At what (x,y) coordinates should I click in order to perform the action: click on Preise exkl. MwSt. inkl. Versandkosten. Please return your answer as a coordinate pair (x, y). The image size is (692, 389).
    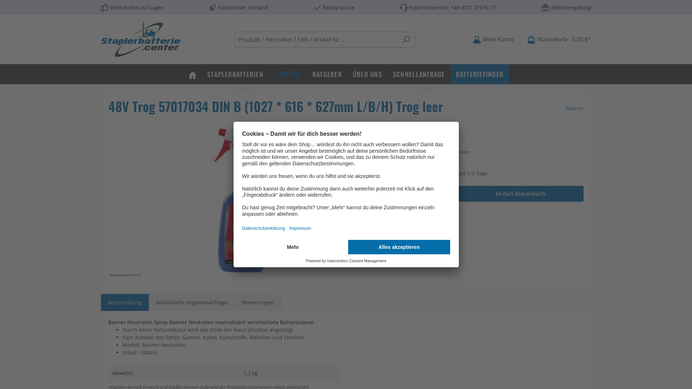
    Looking at the image, I should click on (432, 152).